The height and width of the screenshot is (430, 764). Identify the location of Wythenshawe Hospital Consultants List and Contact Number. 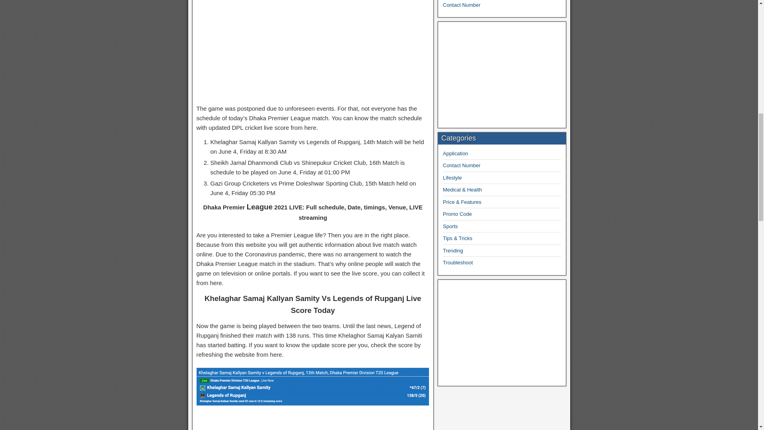
(493, 4).